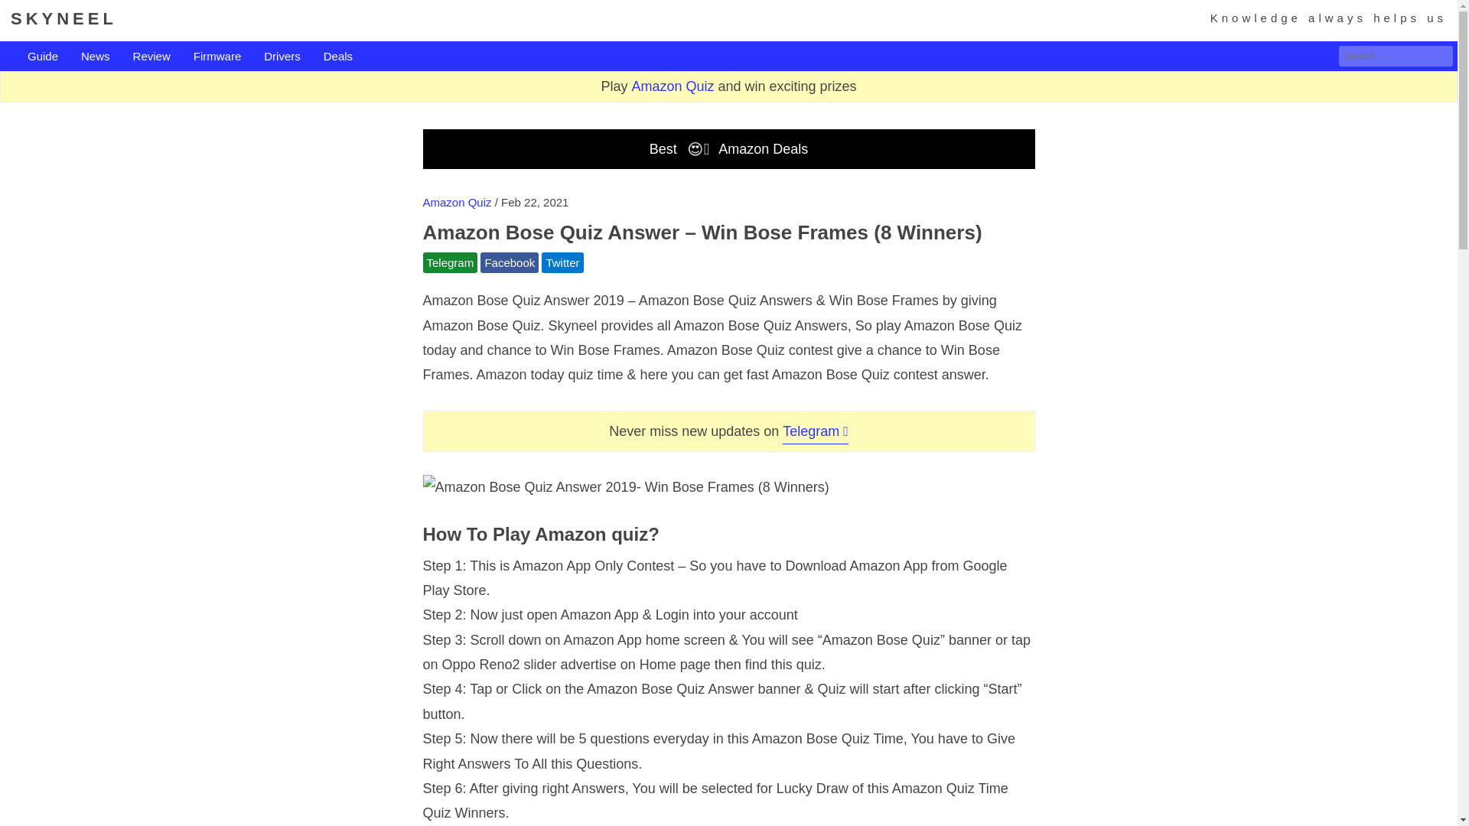 The width and height of the screenshot is (1469, 826). I want to click on Amazon Quiz, so click(456, 202).